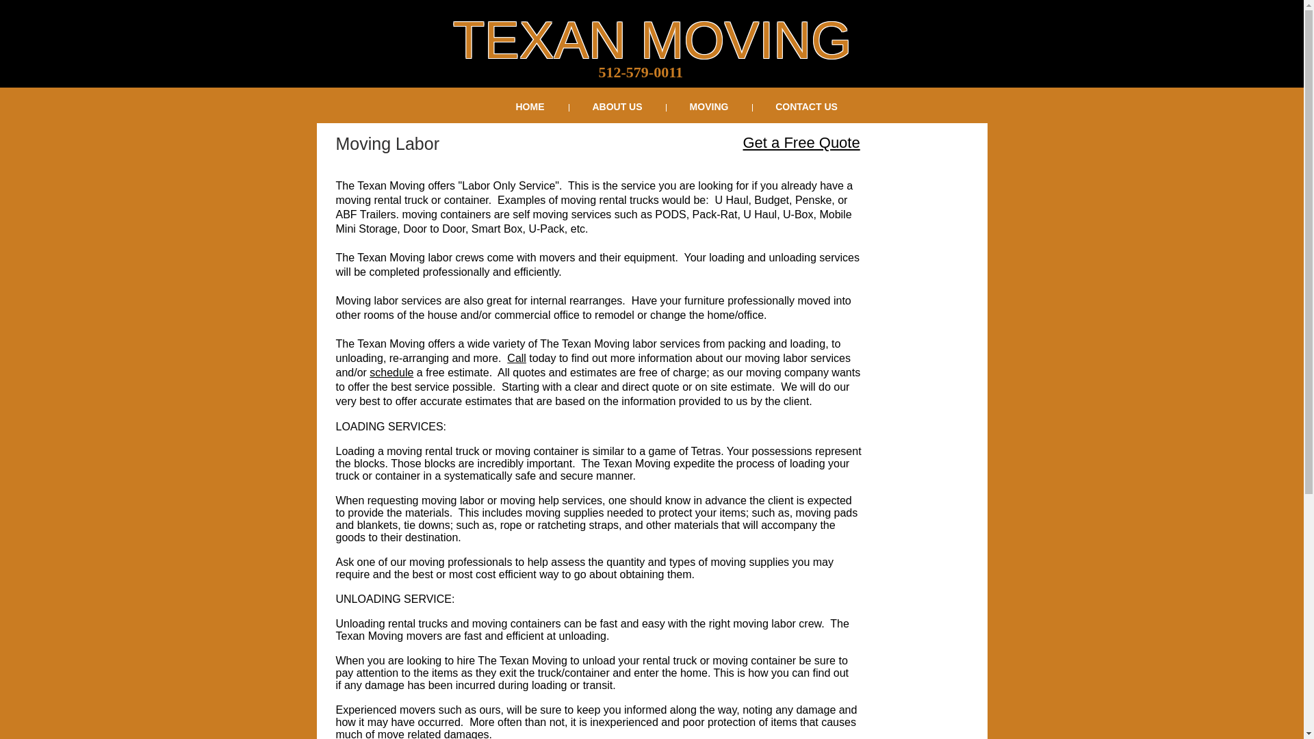 This screenshot has width=1314, height=739. Describe the element at coordinates (517, 359) in the screenshot. I see `Call` at that location.